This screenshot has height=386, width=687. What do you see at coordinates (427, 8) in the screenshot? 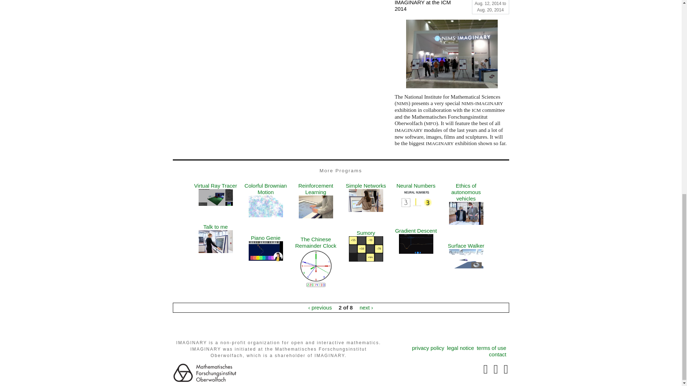
I see `IMAGINARY at the ICM 2014` at bounding box center [427, 8].